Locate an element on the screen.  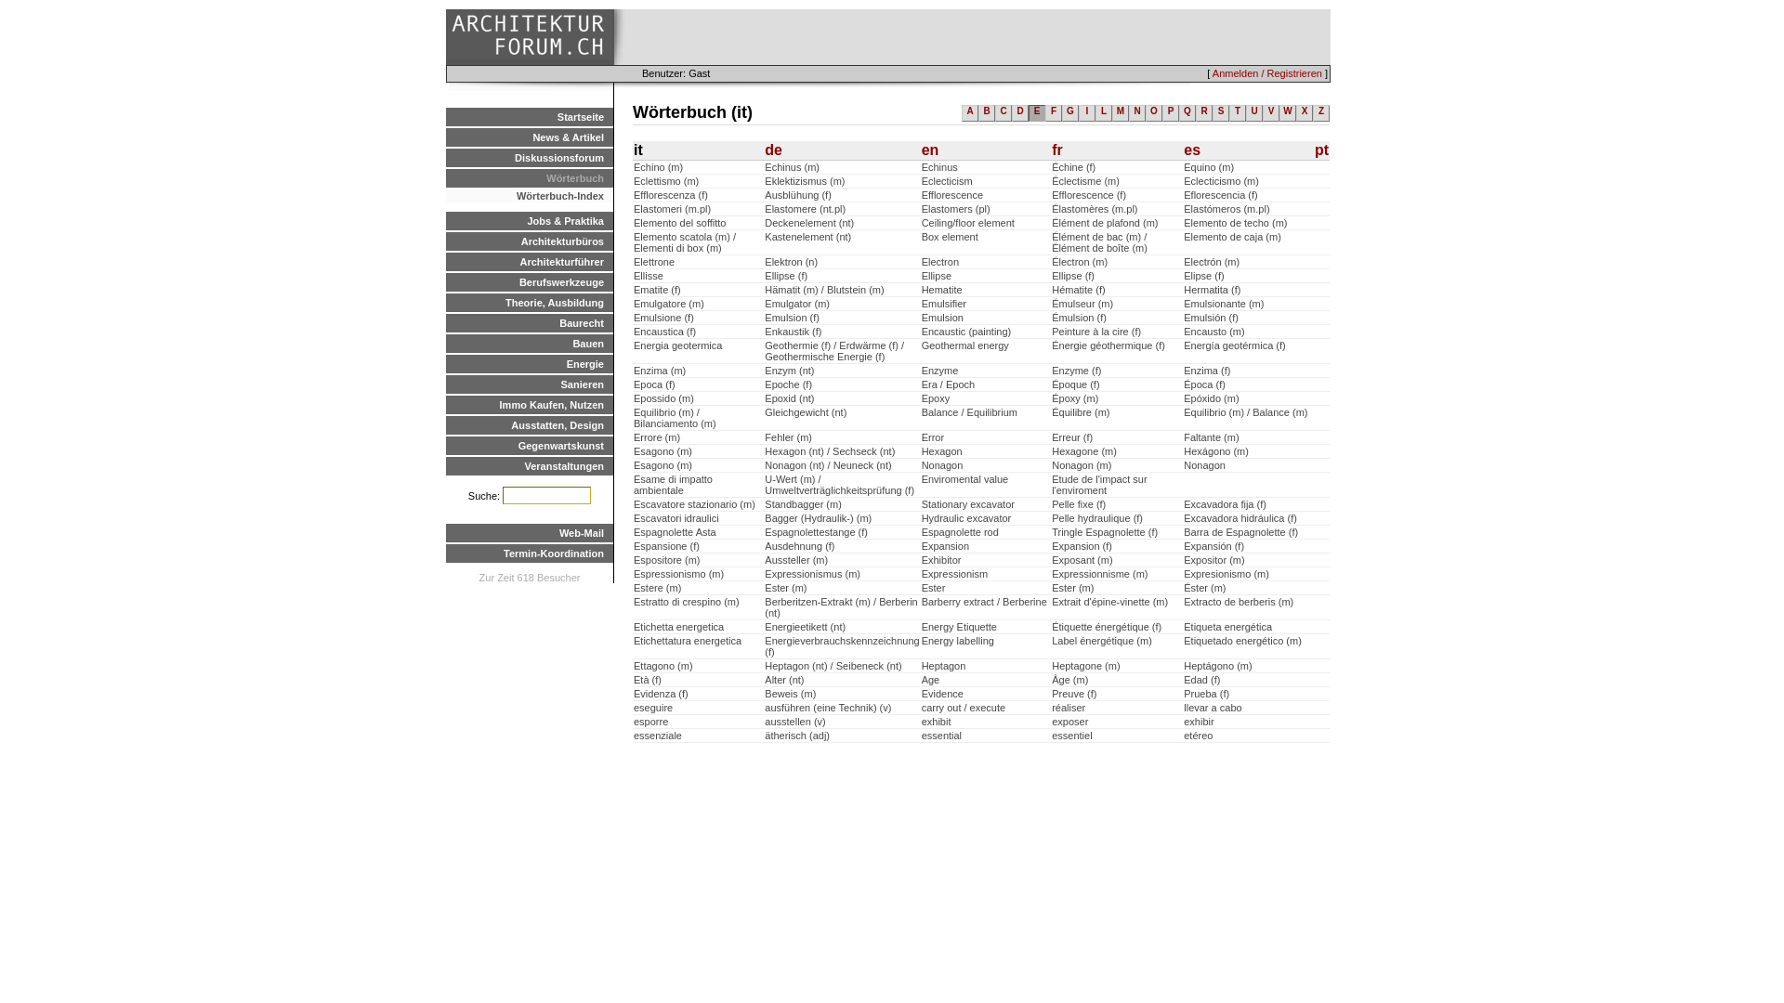
Geothermal energy is located at coordinates (965, 345).